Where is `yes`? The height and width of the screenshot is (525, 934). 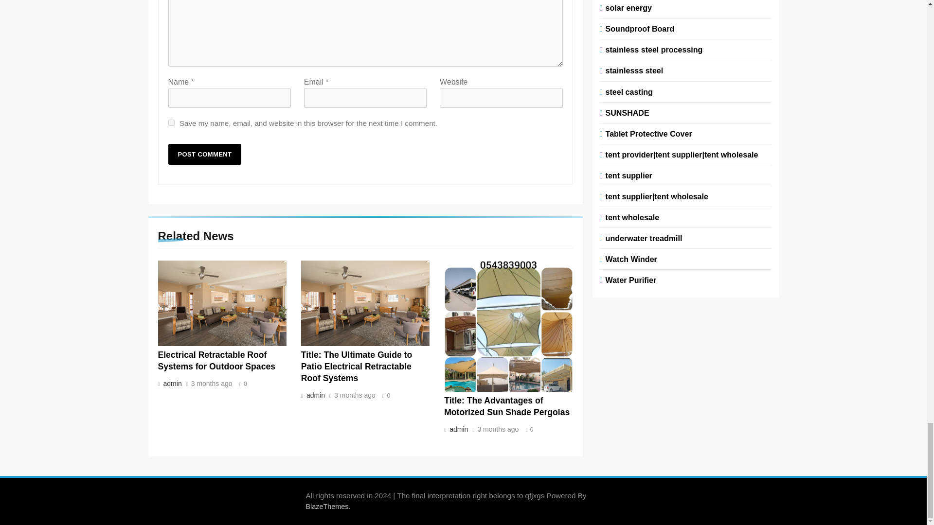 yes is located at coordinates (171, 122).